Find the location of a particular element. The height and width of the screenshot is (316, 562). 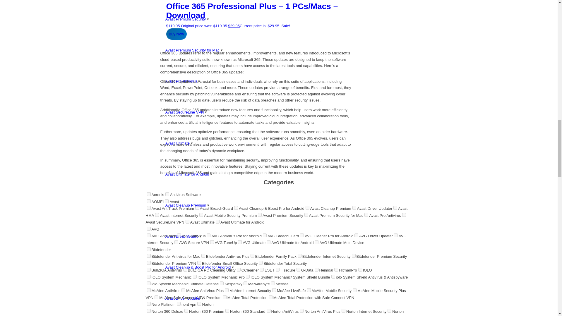

Avast Cleanup Premium is located at coordinates (187, 205).